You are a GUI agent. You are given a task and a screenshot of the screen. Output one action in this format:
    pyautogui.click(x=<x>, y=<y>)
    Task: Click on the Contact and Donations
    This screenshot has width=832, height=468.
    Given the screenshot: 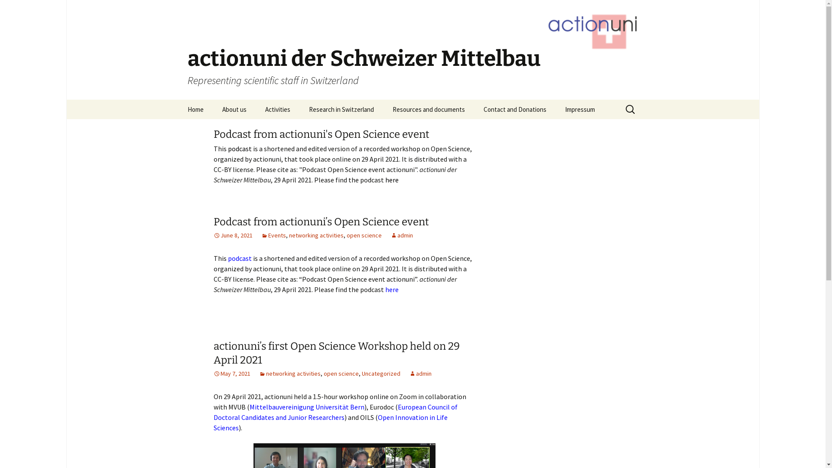 What is the action you would take?
    pyautogui.click(x=515, y=109)
    